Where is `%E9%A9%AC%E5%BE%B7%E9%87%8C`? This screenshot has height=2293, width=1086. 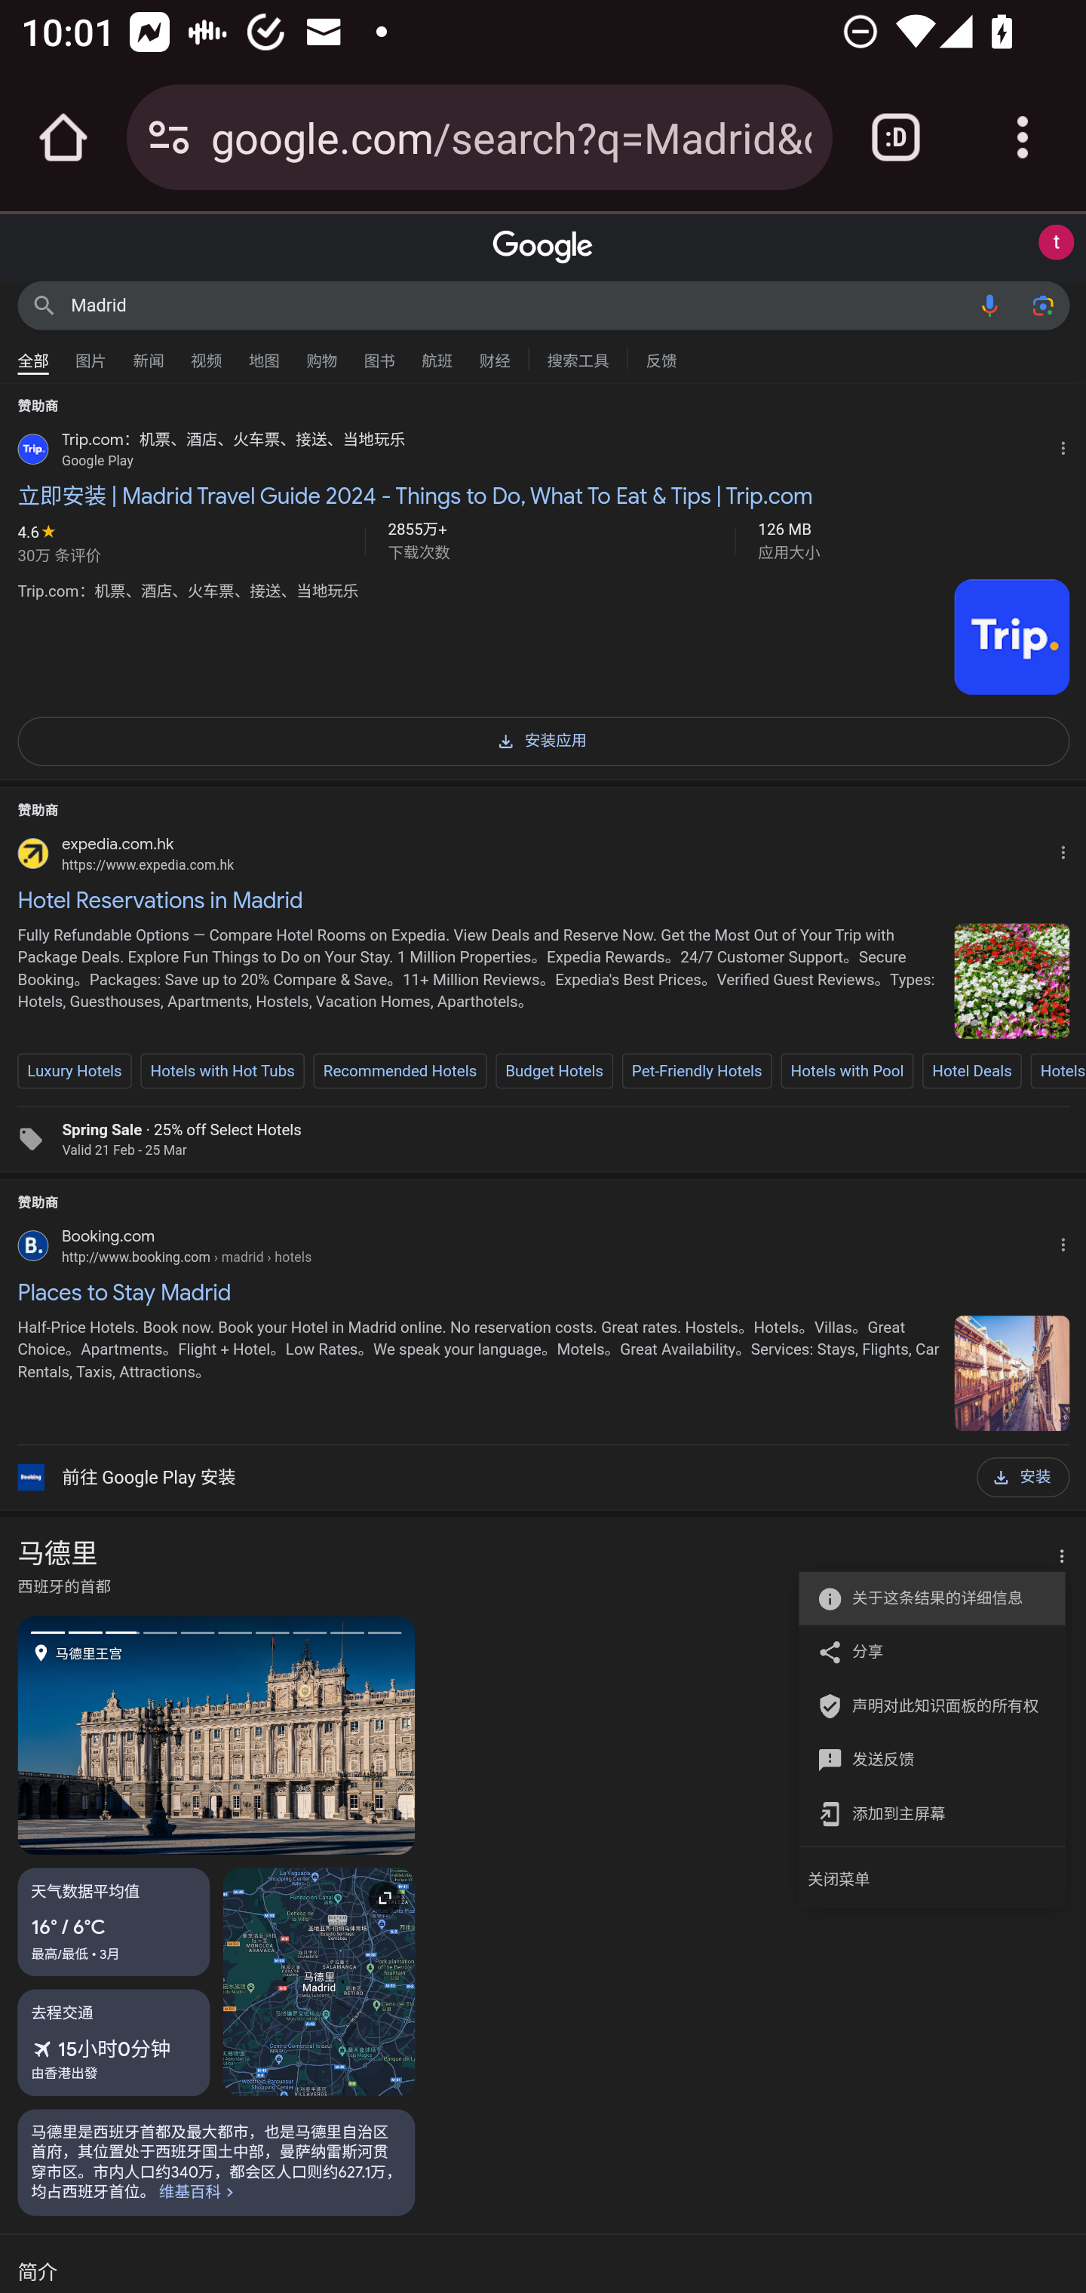 %E9%A9%AC%E5%BE%B7%E9%87%8C is located at coordinates (216, 2162).